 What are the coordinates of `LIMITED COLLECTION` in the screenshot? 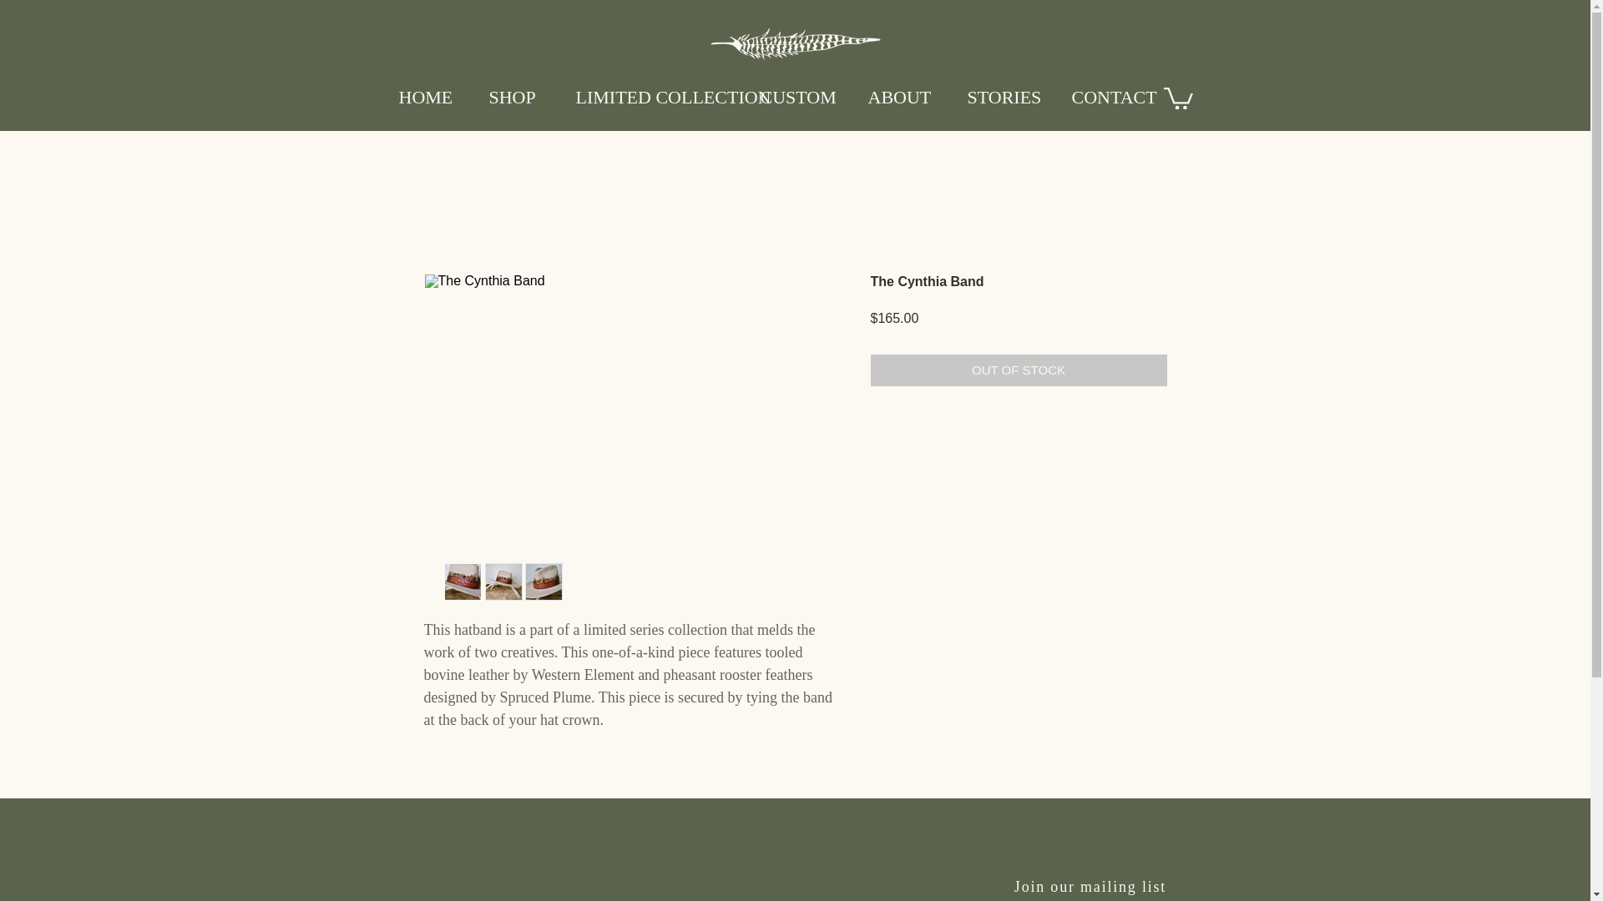 It's located at (655, 97).